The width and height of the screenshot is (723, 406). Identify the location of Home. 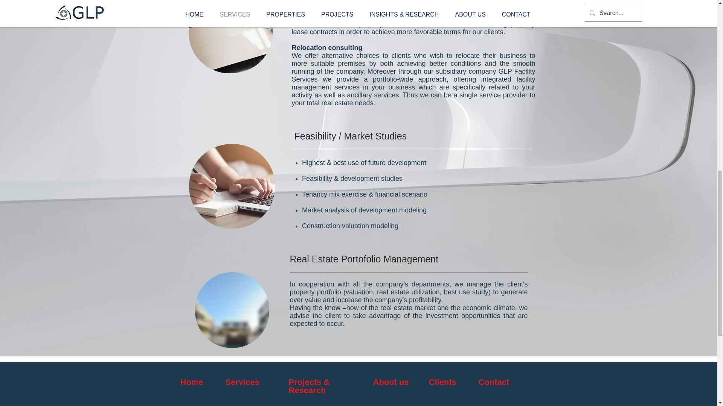
(191, 382).